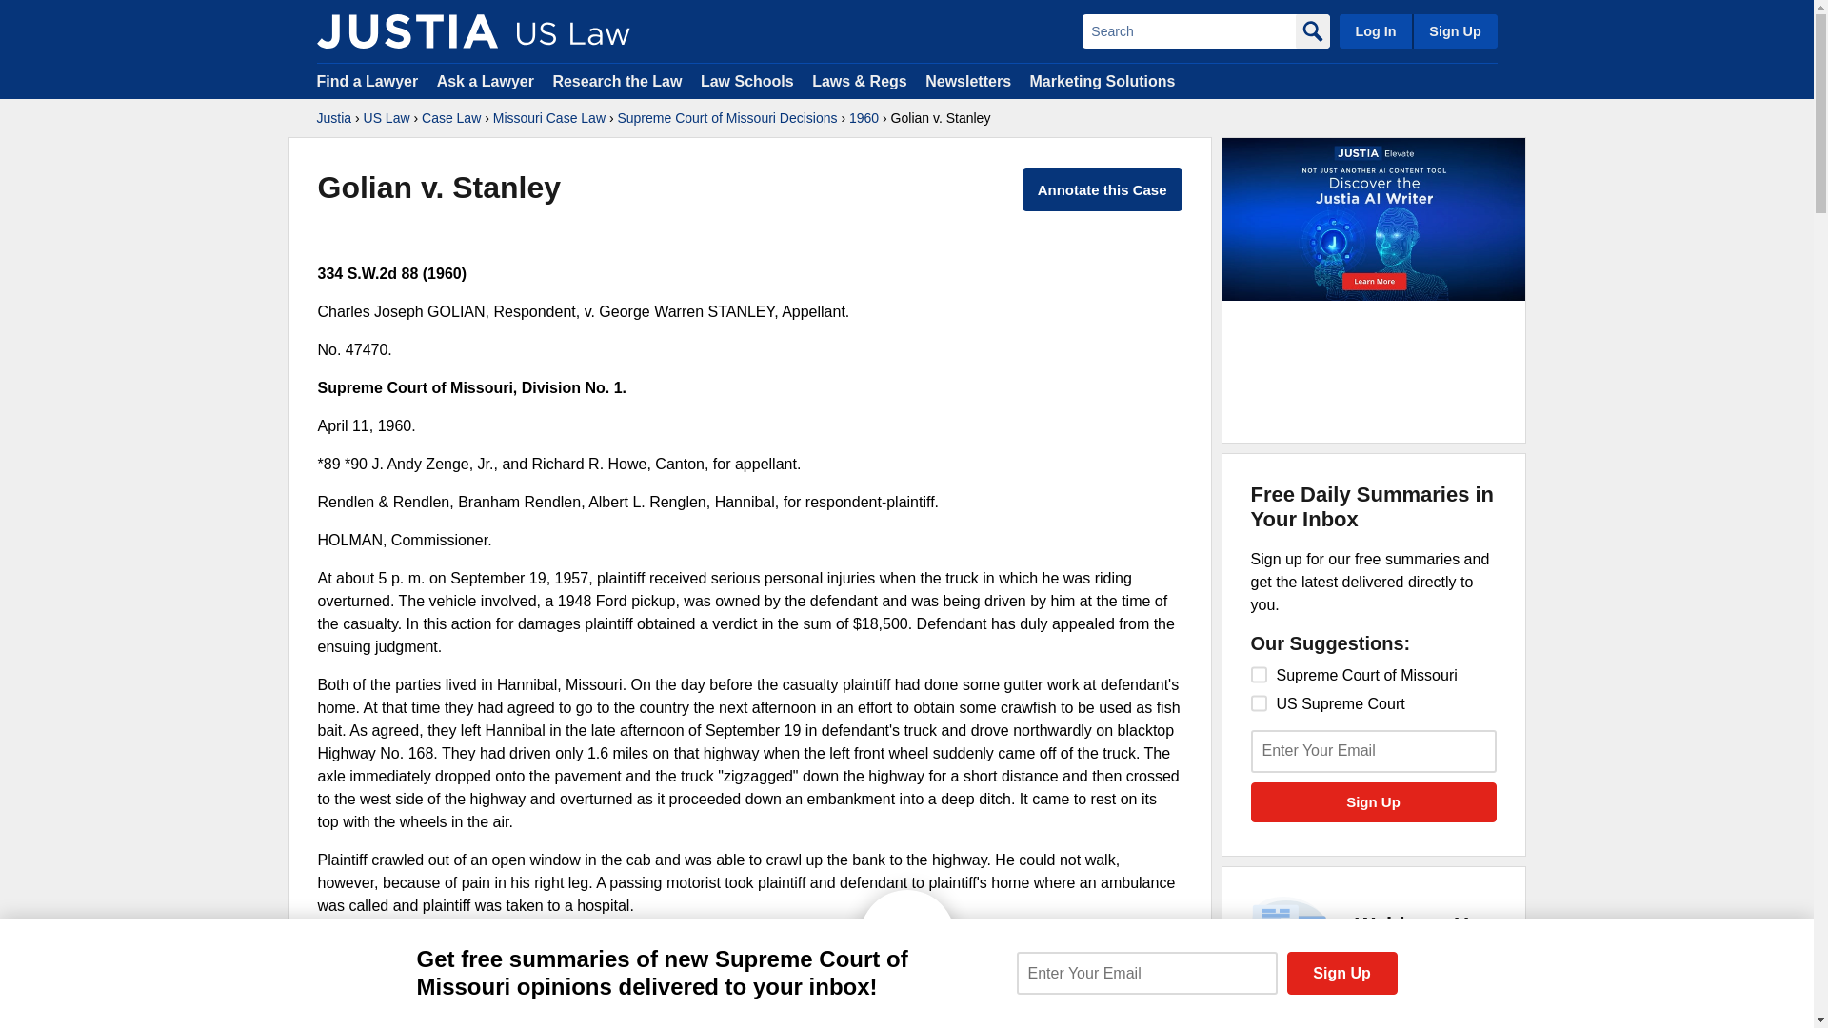 The image size is (1828, 1028). Describe the element at coordinates (368, 80) in the screenshot. I see `Find a Lawyer` at that location.